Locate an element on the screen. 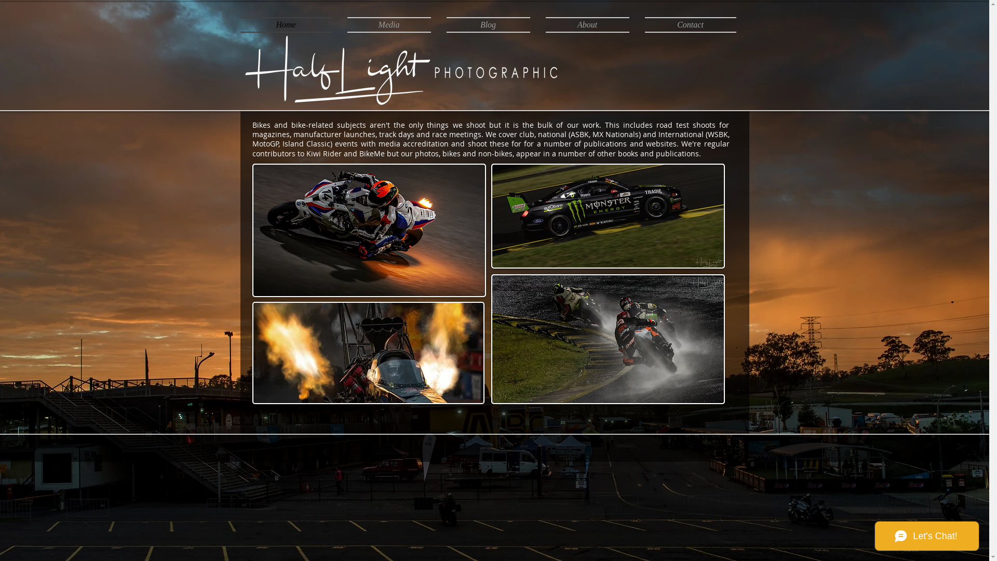  Home is located at coordinates (290, 25).